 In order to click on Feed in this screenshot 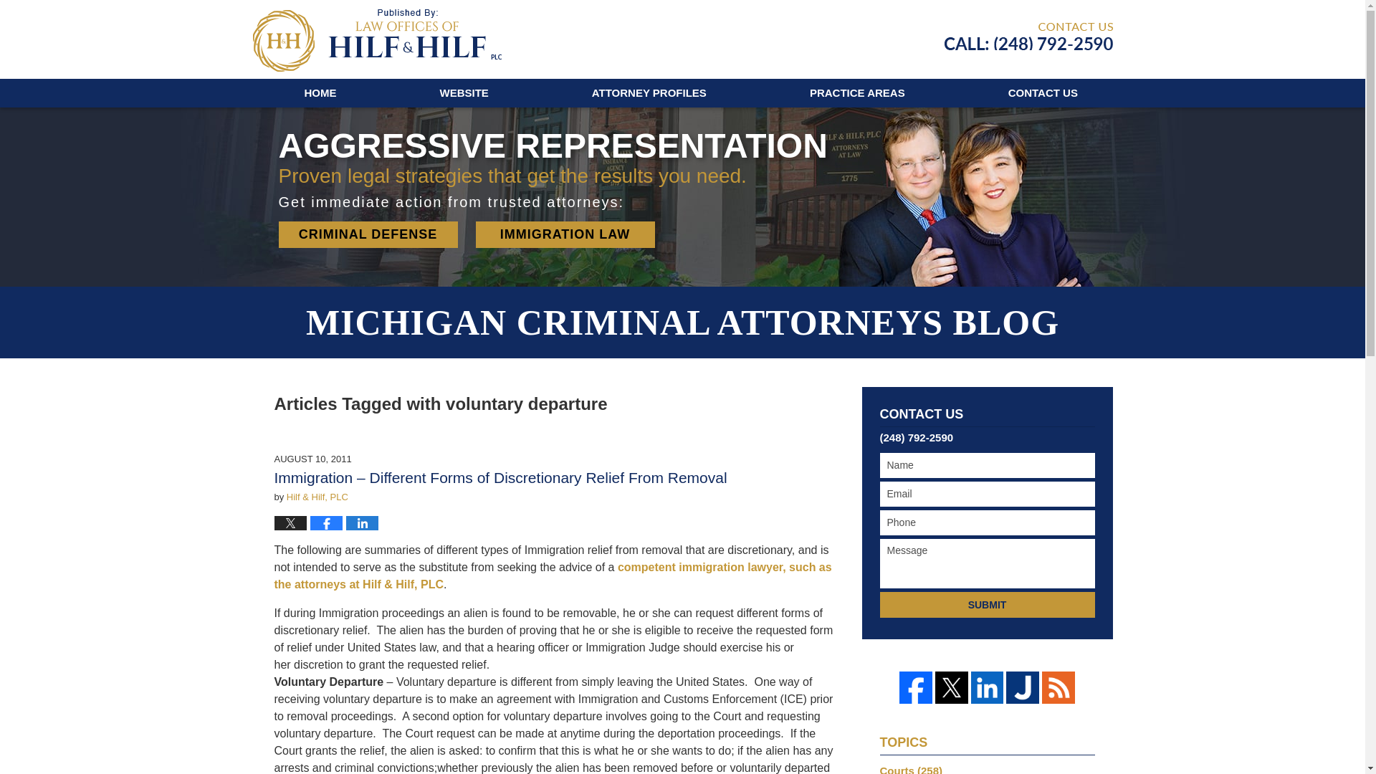, I will do `click(1058, 688)`.